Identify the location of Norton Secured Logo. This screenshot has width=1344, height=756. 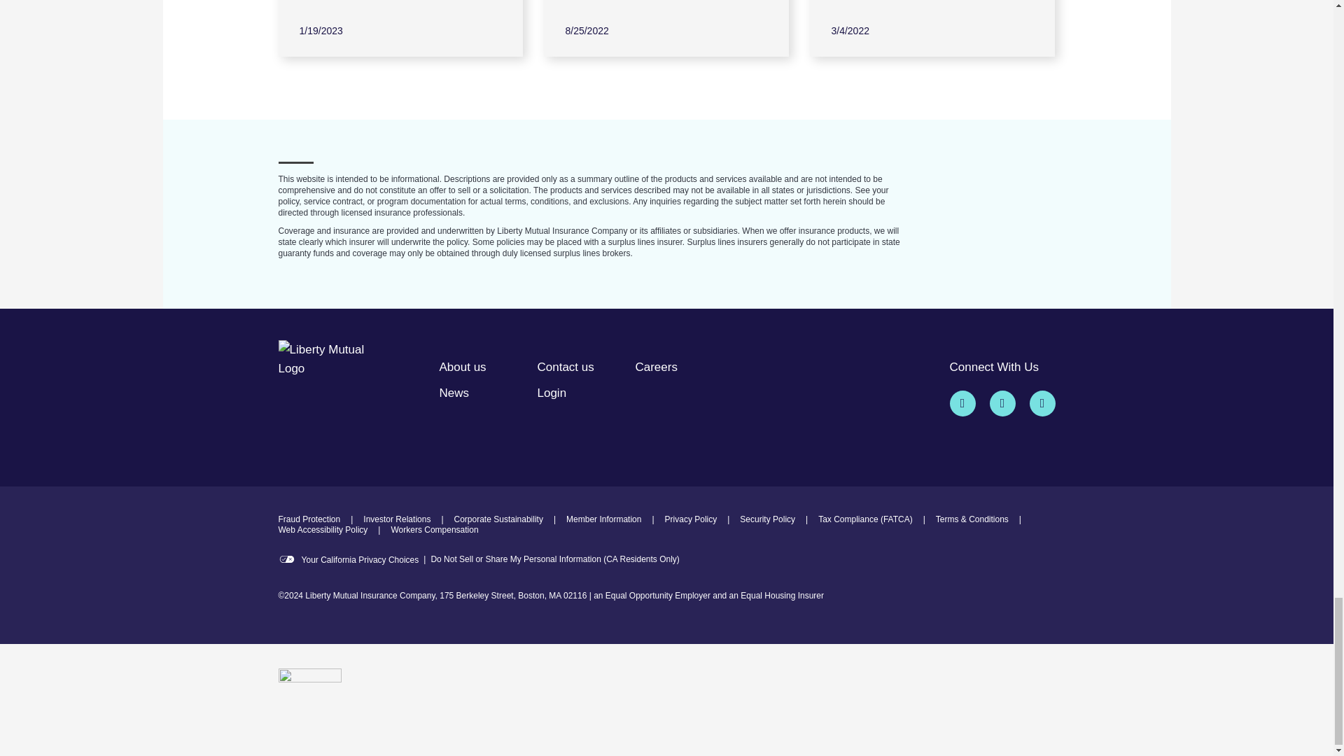
(309, 700).